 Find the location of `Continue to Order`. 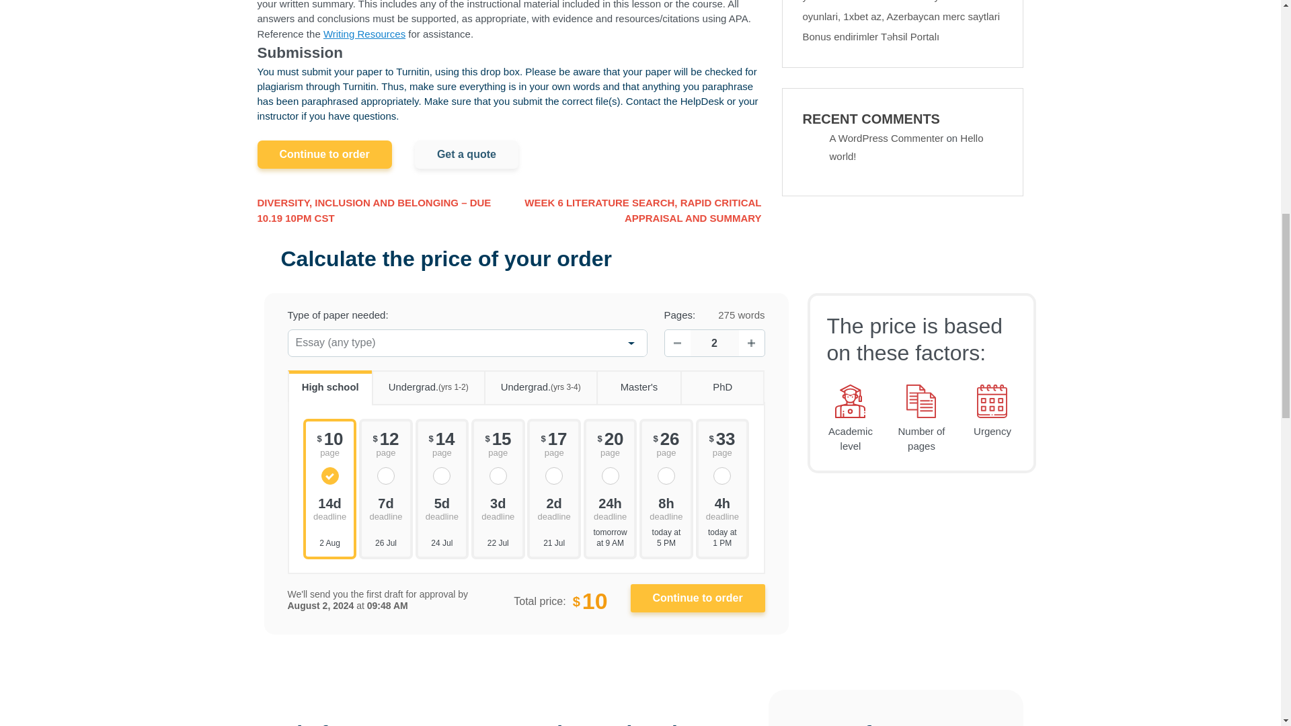

Continue to Order is located at coordinates (698, 598).